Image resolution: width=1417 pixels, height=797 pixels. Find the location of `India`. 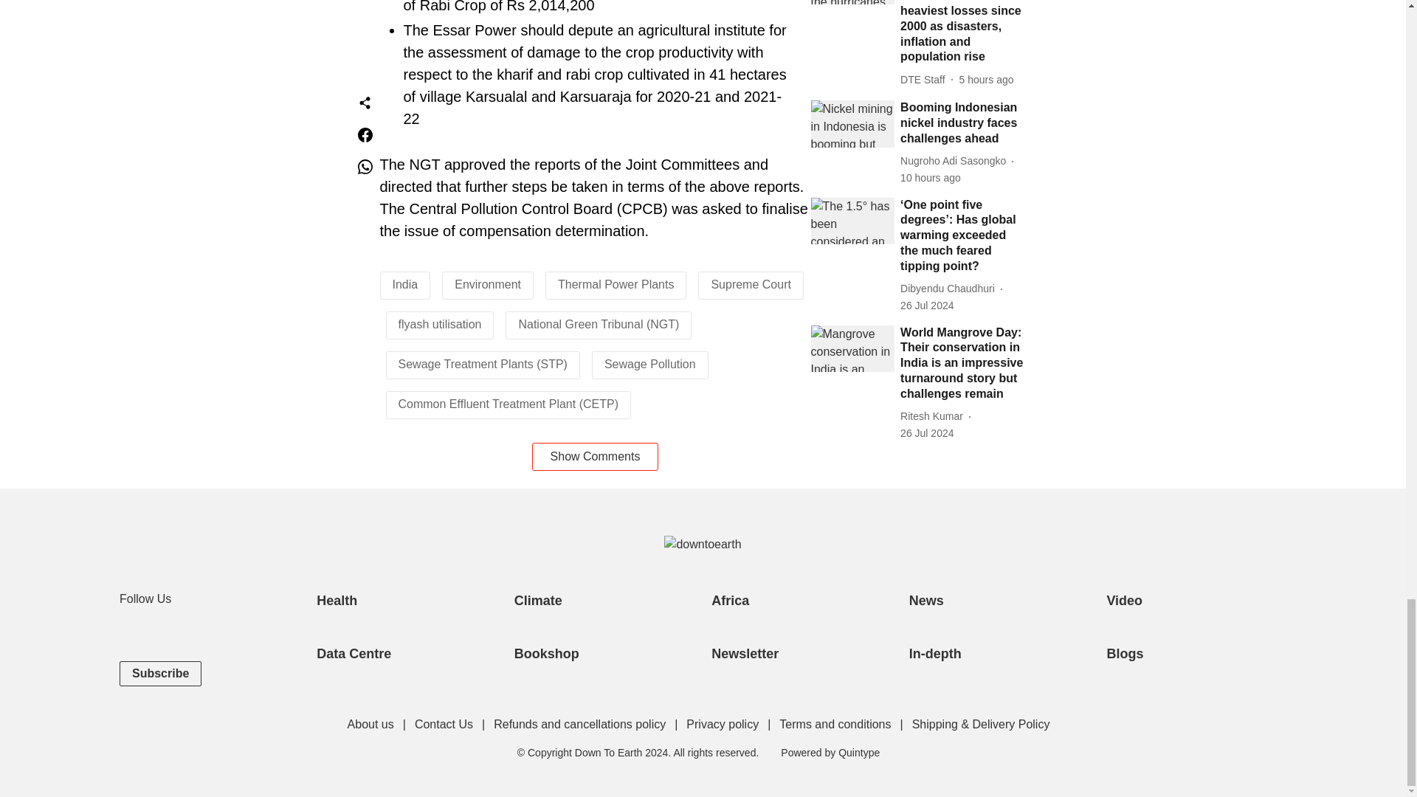

India is located at coordinates (404, 284).